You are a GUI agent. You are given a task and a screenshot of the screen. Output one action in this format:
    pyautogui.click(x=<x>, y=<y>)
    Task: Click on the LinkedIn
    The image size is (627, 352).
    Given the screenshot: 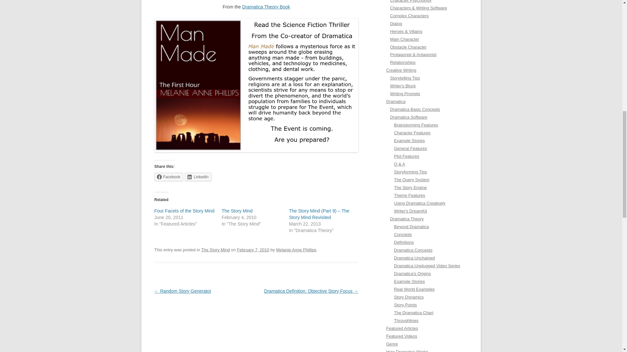 What is the action you would take?
    pyautogui.click(x=198, y=177)
    